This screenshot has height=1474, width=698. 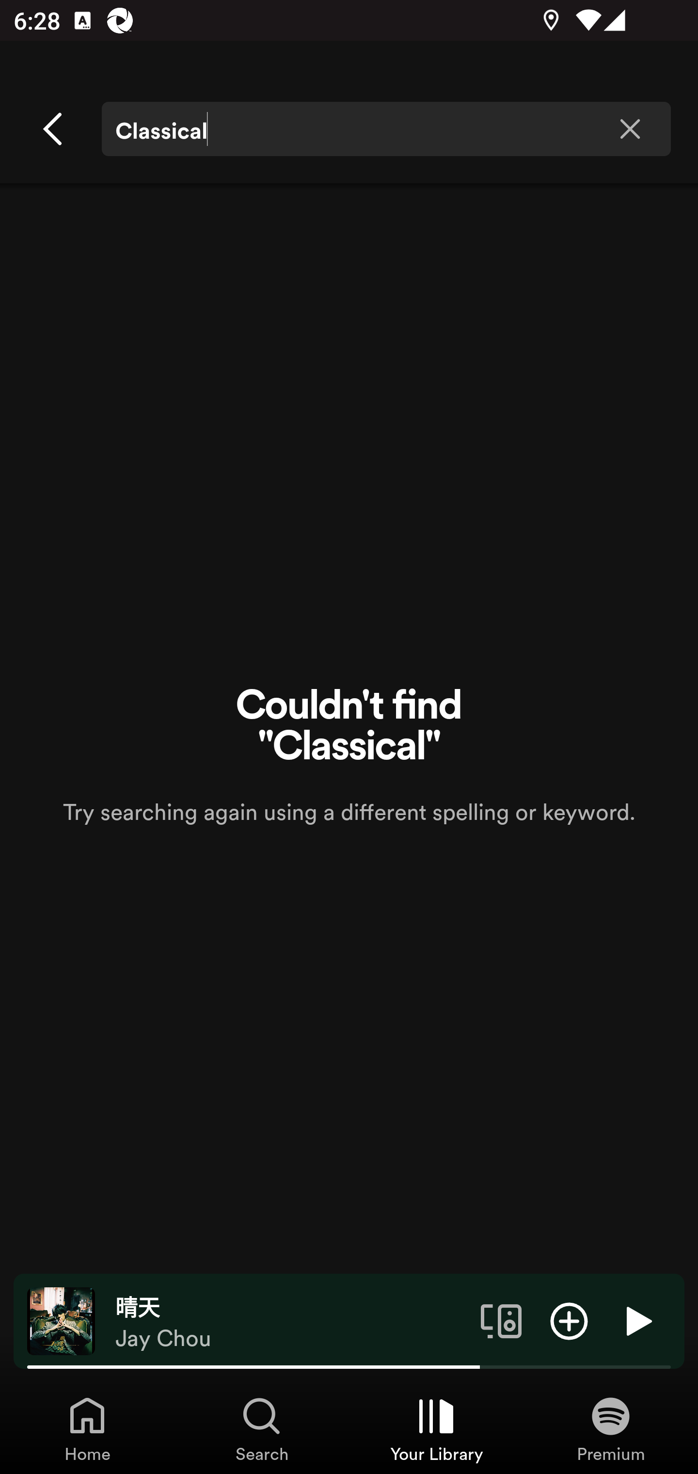 What do you see at coordinates (637, 1320) in the screenshot?
I see `Play` at bounding box center [637, 1320].